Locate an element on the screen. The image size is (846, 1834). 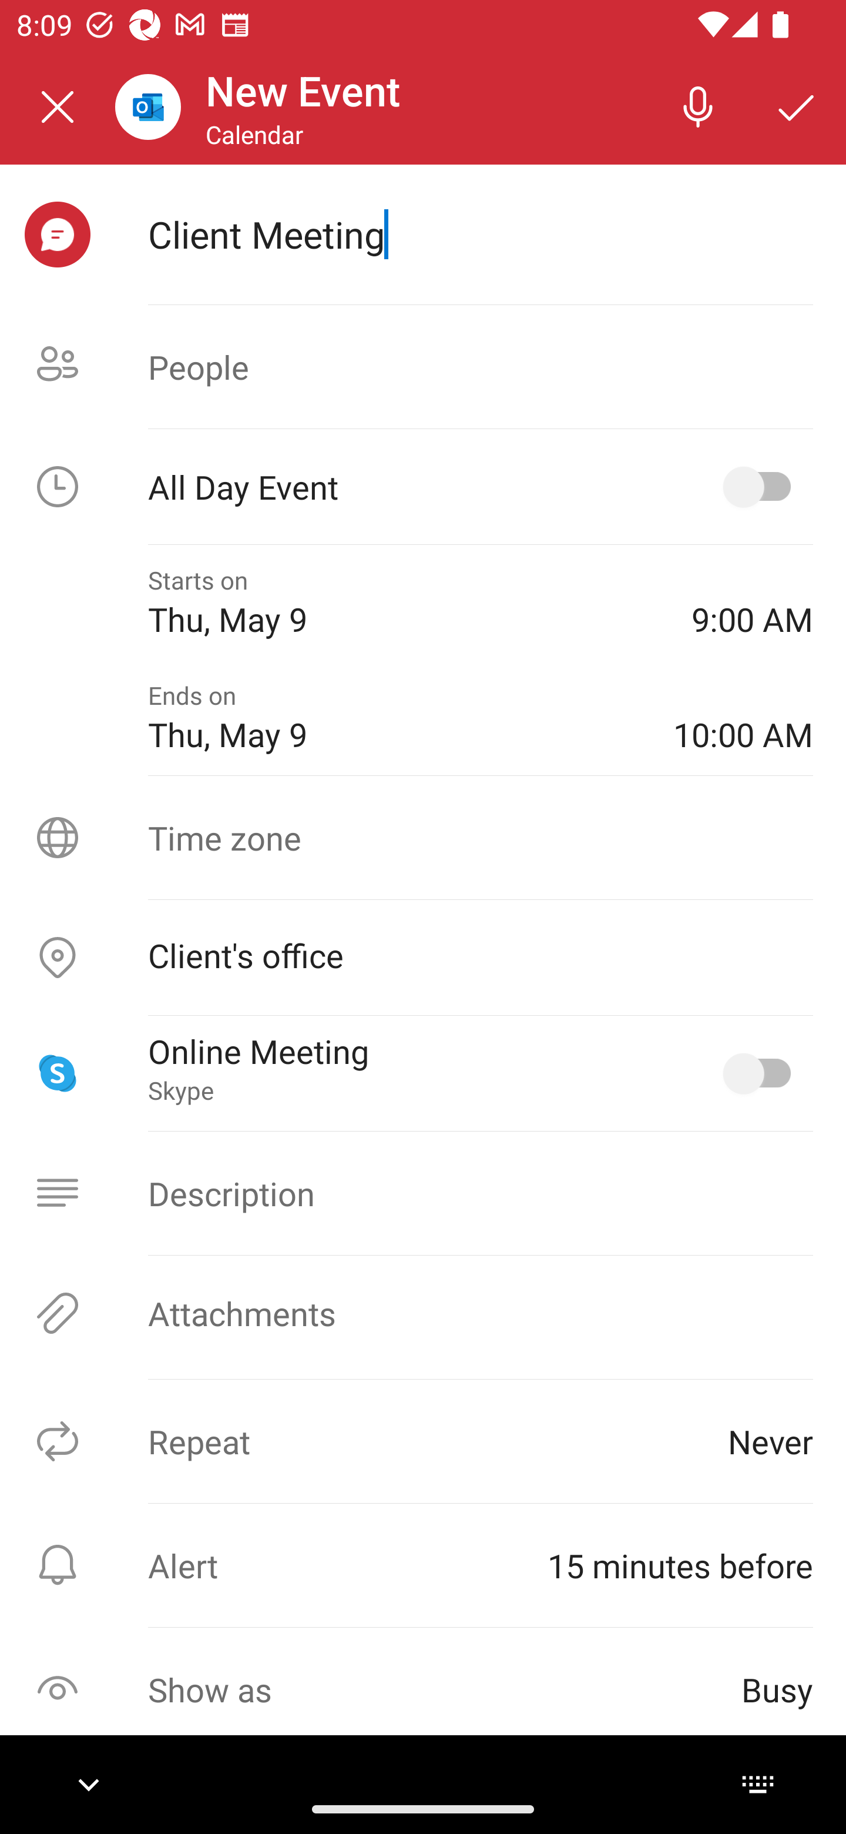
Client Meeting is located at coordinates (480, 234).